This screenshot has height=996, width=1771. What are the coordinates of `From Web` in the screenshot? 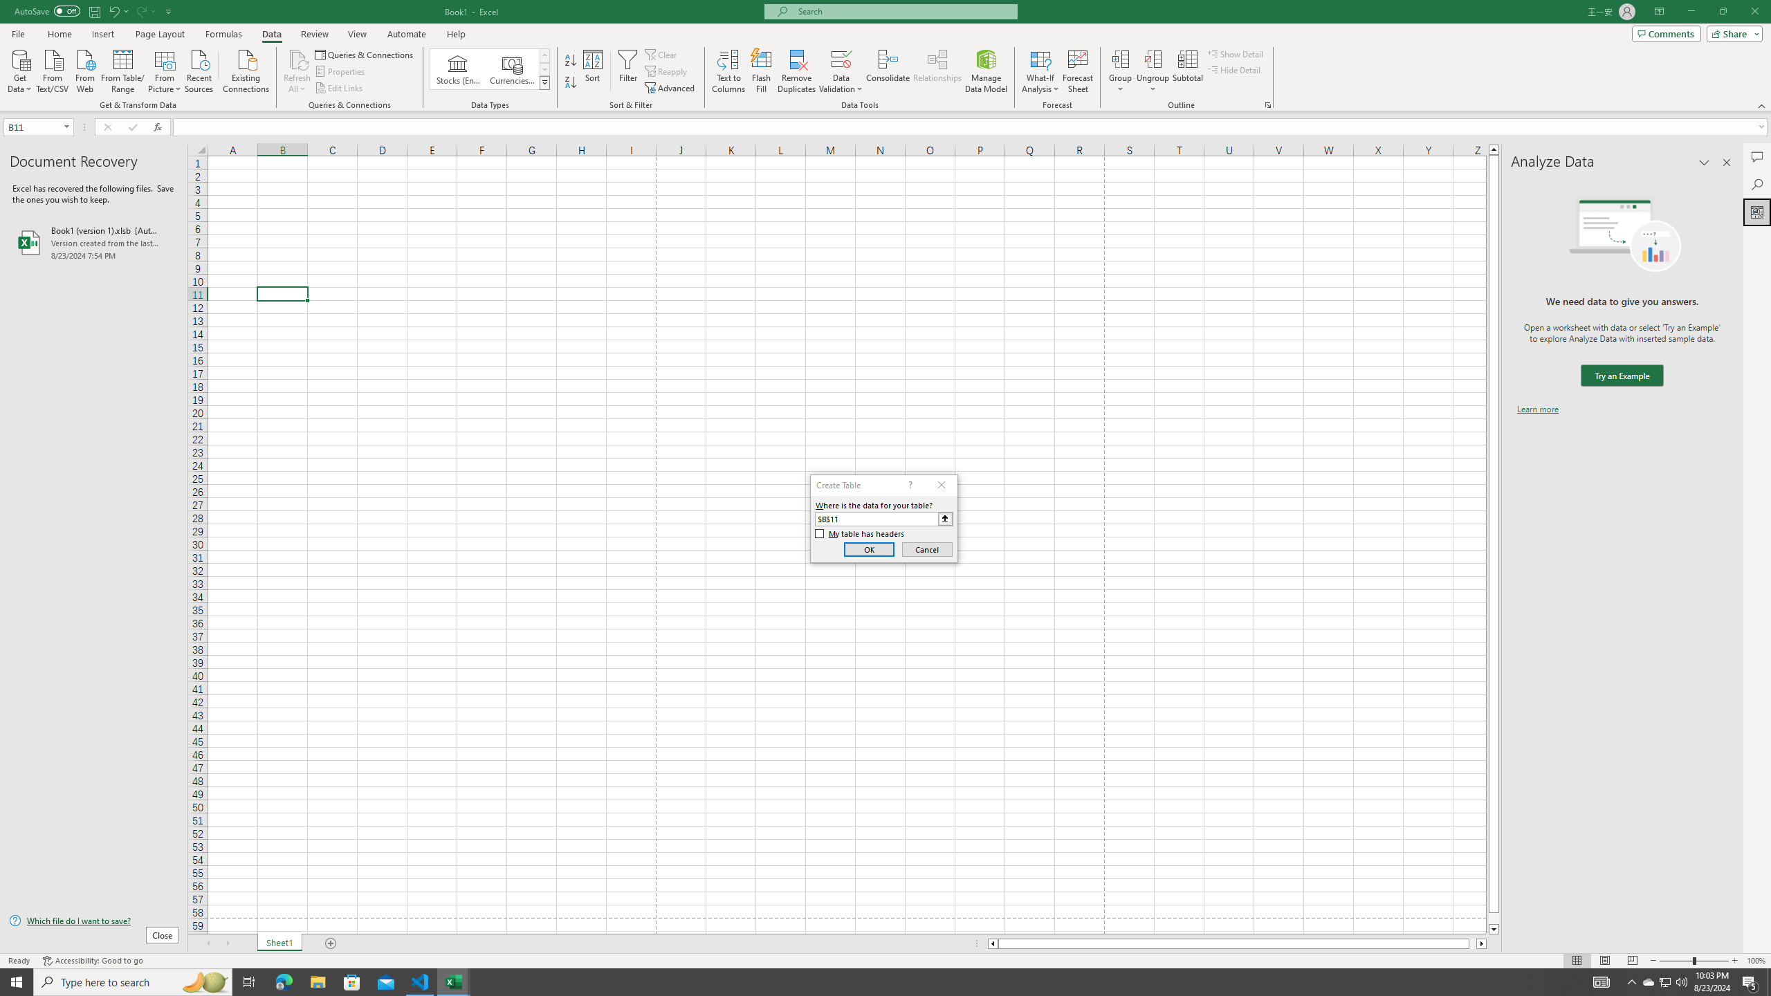 It's located at (84, 70).